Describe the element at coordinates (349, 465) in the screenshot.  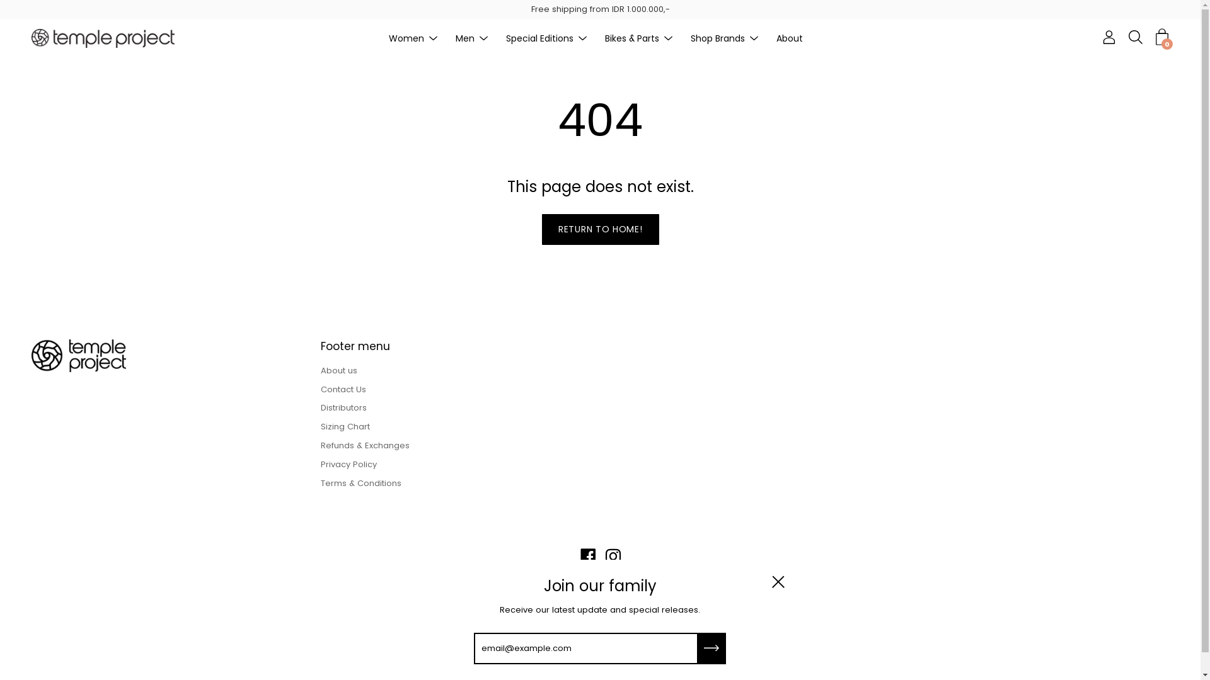
I see `Privacy Policy` at that location.